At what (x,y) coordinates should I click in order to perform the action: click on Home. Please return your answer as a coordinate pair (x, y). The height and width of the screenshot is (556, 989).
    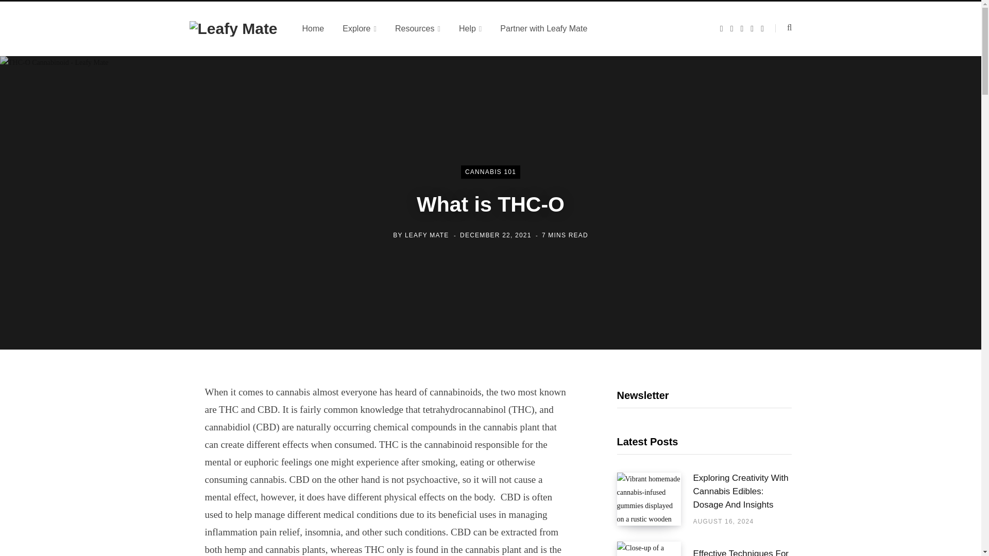
    Looking at the image, I should click on (313, 28).